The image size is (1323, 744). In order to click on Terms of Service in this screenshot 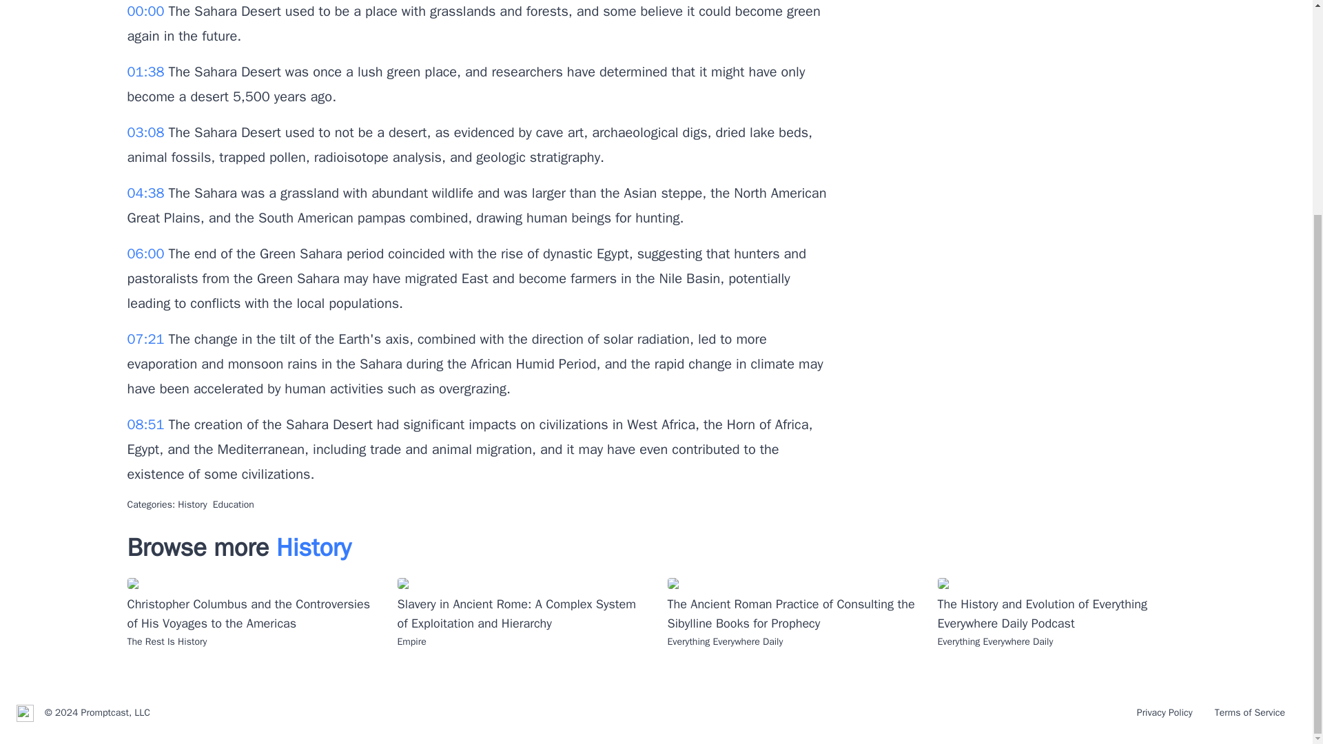, I will do `click(1250, 712)`.